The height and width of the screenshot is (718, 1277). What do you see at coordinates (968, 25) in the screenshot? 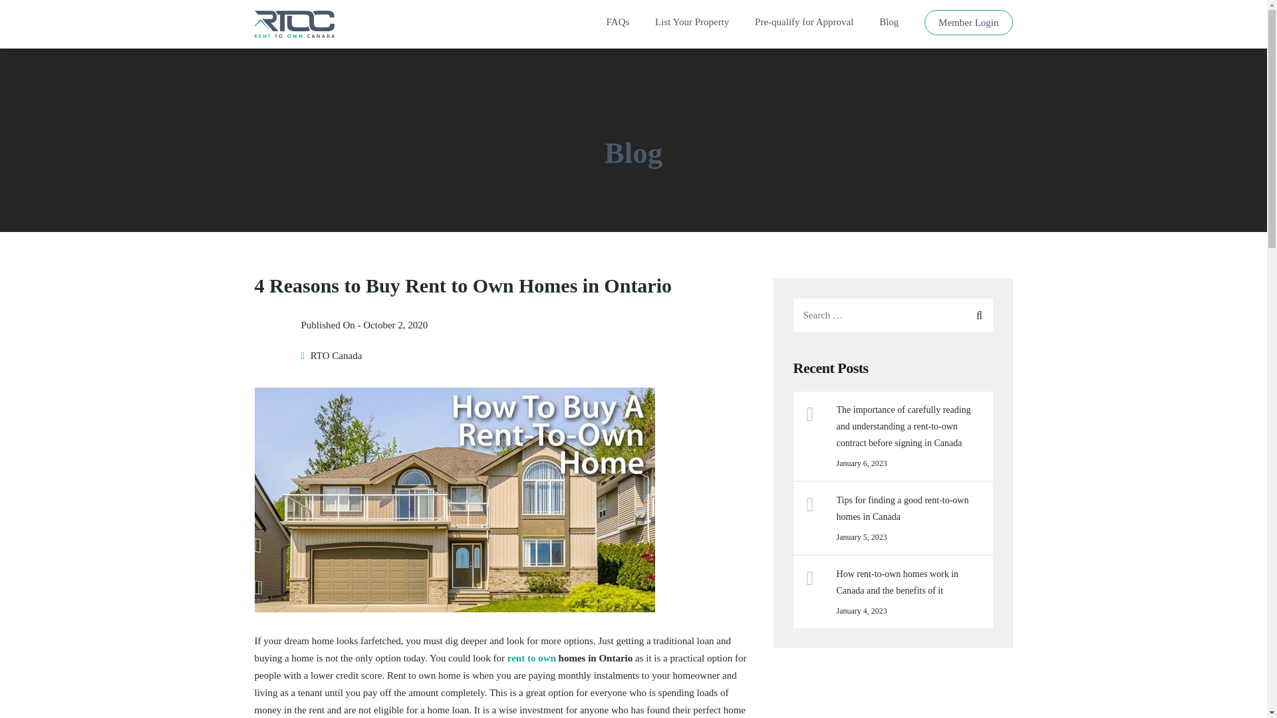
I see `Member Login` at bounding box center [968, 25].